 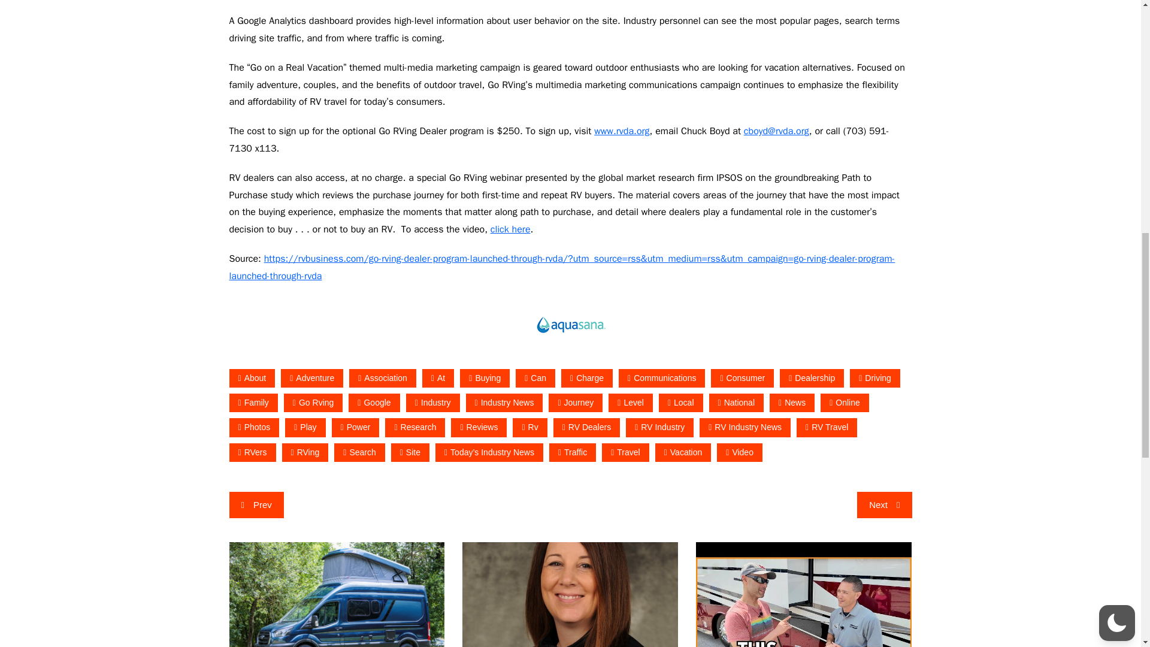 What do you see at coordinates (374, 403) in the screenshot?
I see `Google` at bounding box center [374, 403].